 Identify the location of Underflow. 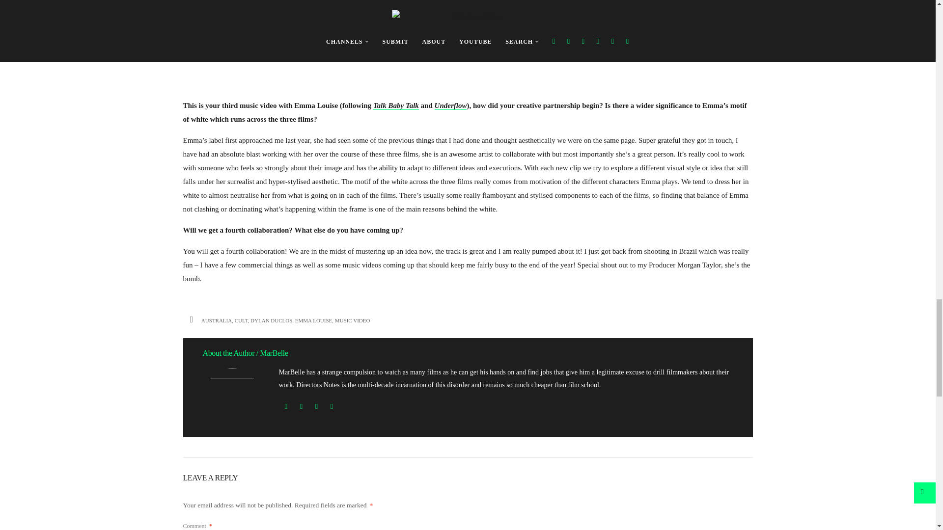
(451, 106).